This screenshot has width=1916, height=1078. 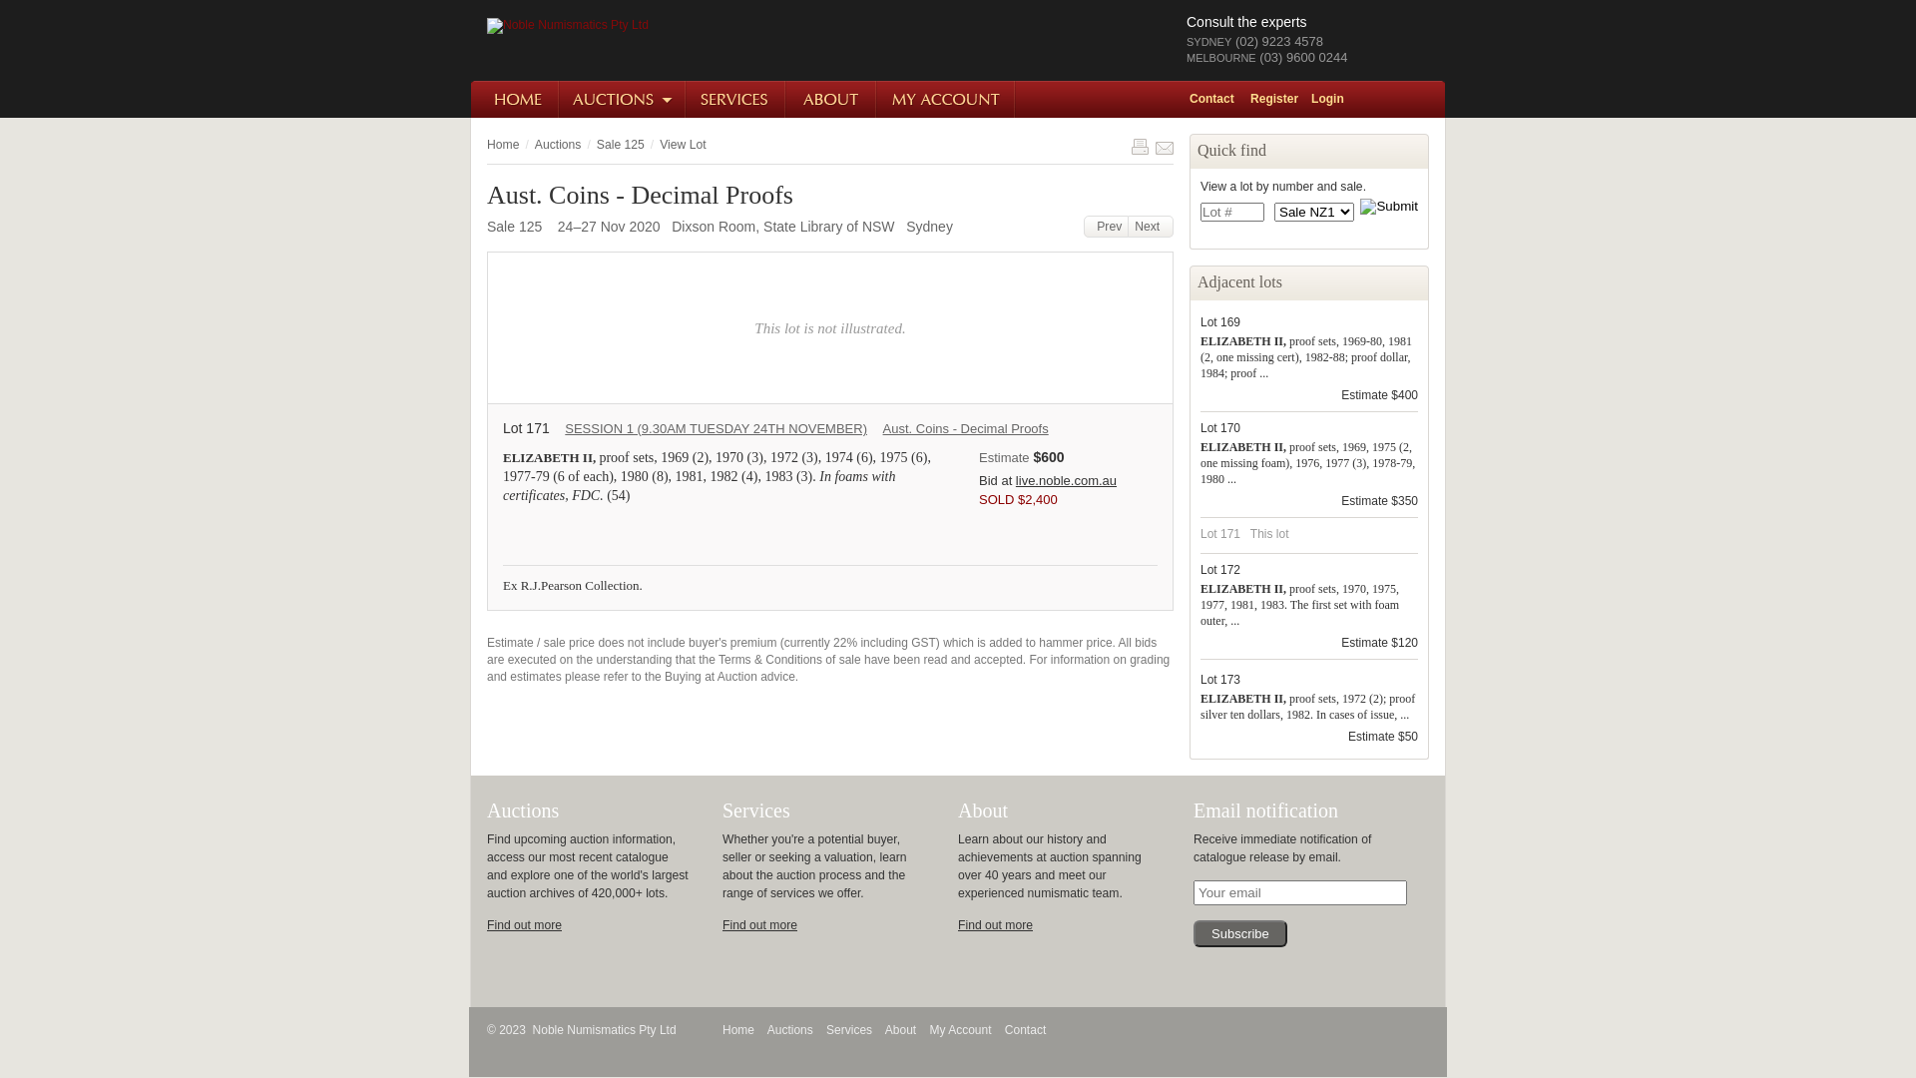 What do you see at coordinates (832, 100) in the screenshot?
I see `About` at bounding box center [832, 100].